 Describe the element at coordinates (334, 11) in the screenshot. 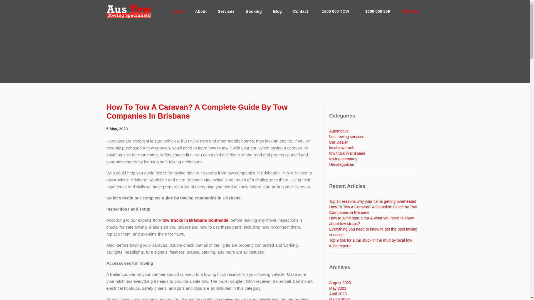

I see `1800 000 TOW` at that location.